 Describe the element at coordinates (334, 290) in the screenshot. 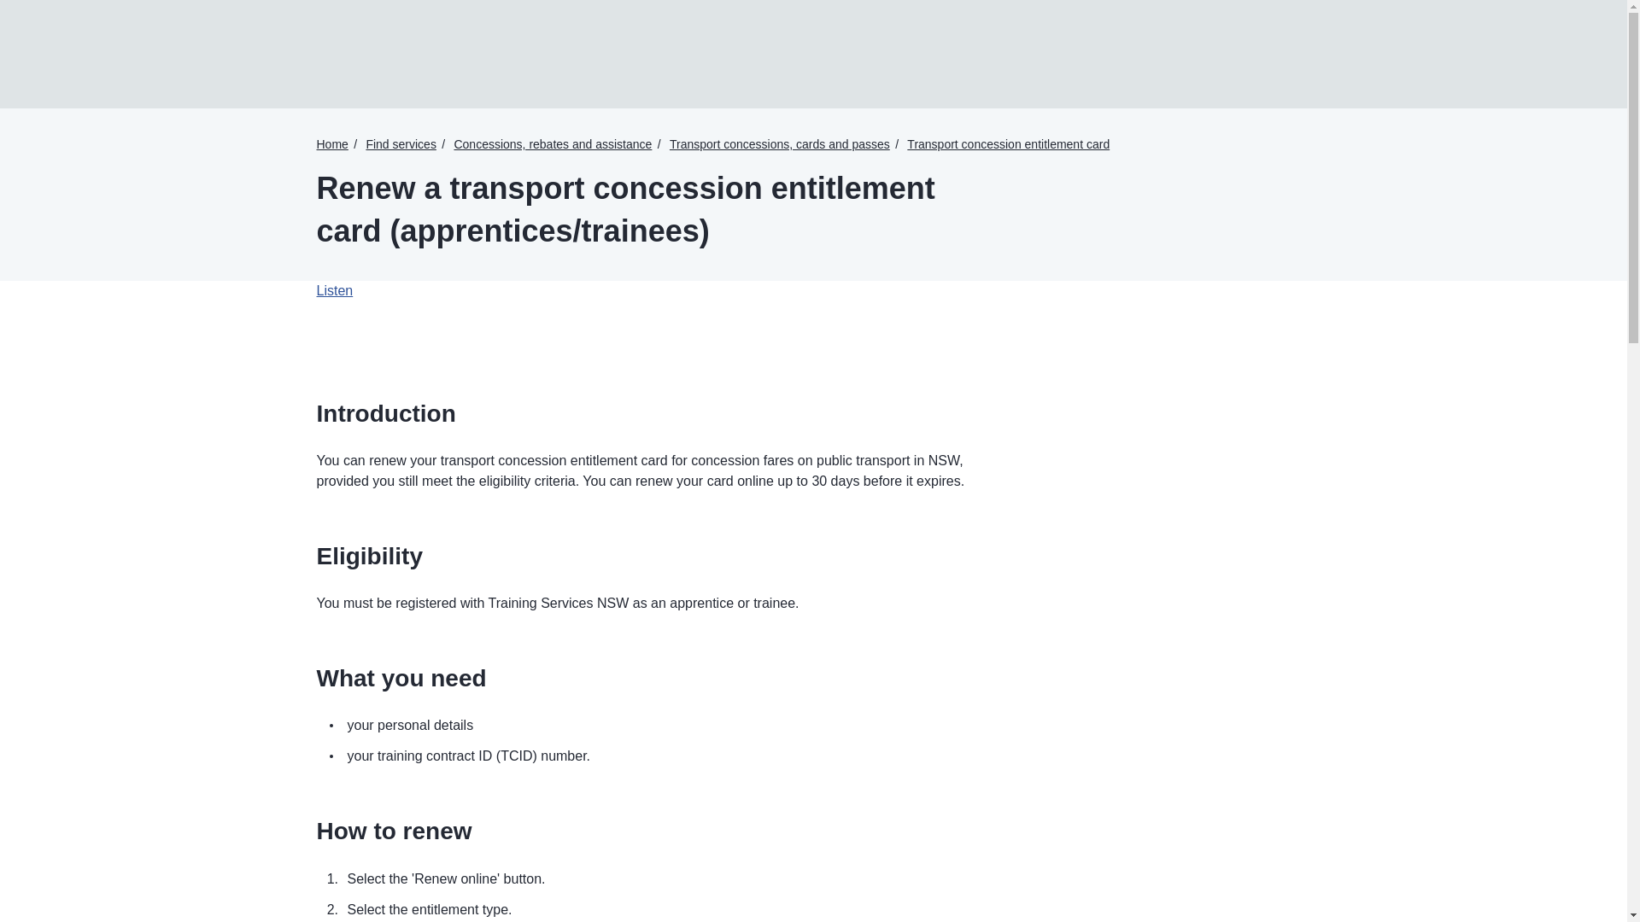

I see `Listen` at that location.